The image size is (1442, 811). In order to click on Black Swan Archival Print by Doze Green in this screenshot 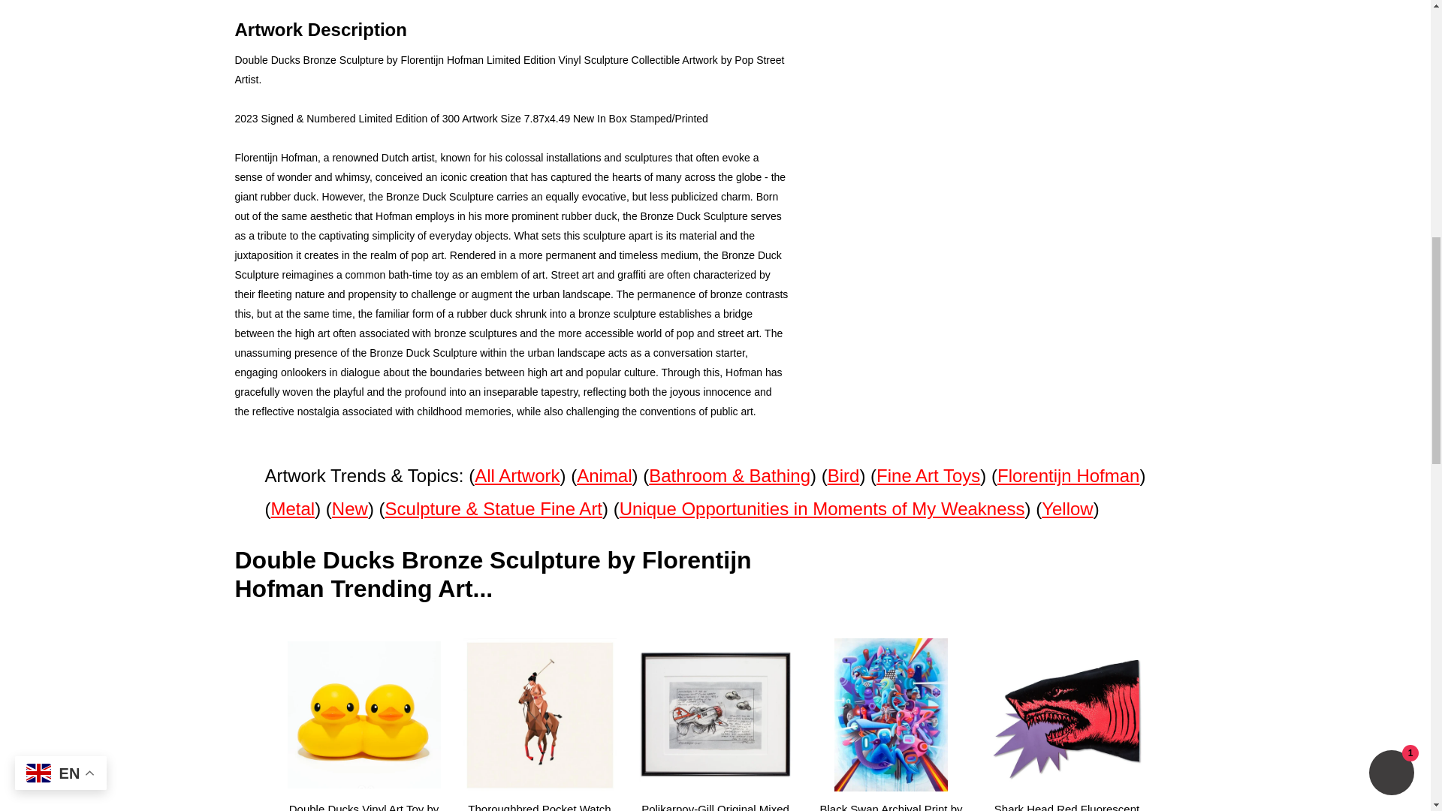, I will do `click(891, 801)`.